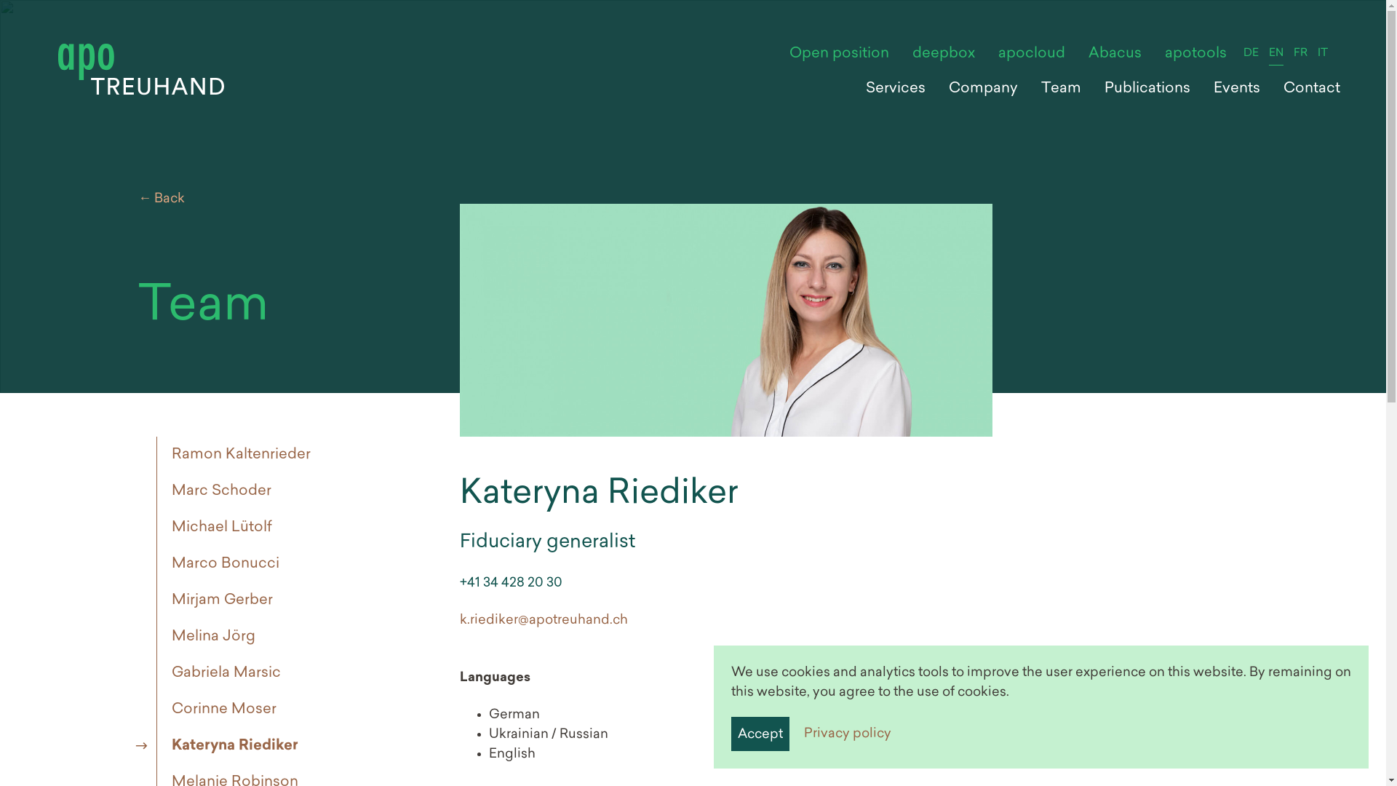 The height and width of the screenshot is (786, 1397). I want to click on Ramon Kaltenrieder, so click(237, 455).